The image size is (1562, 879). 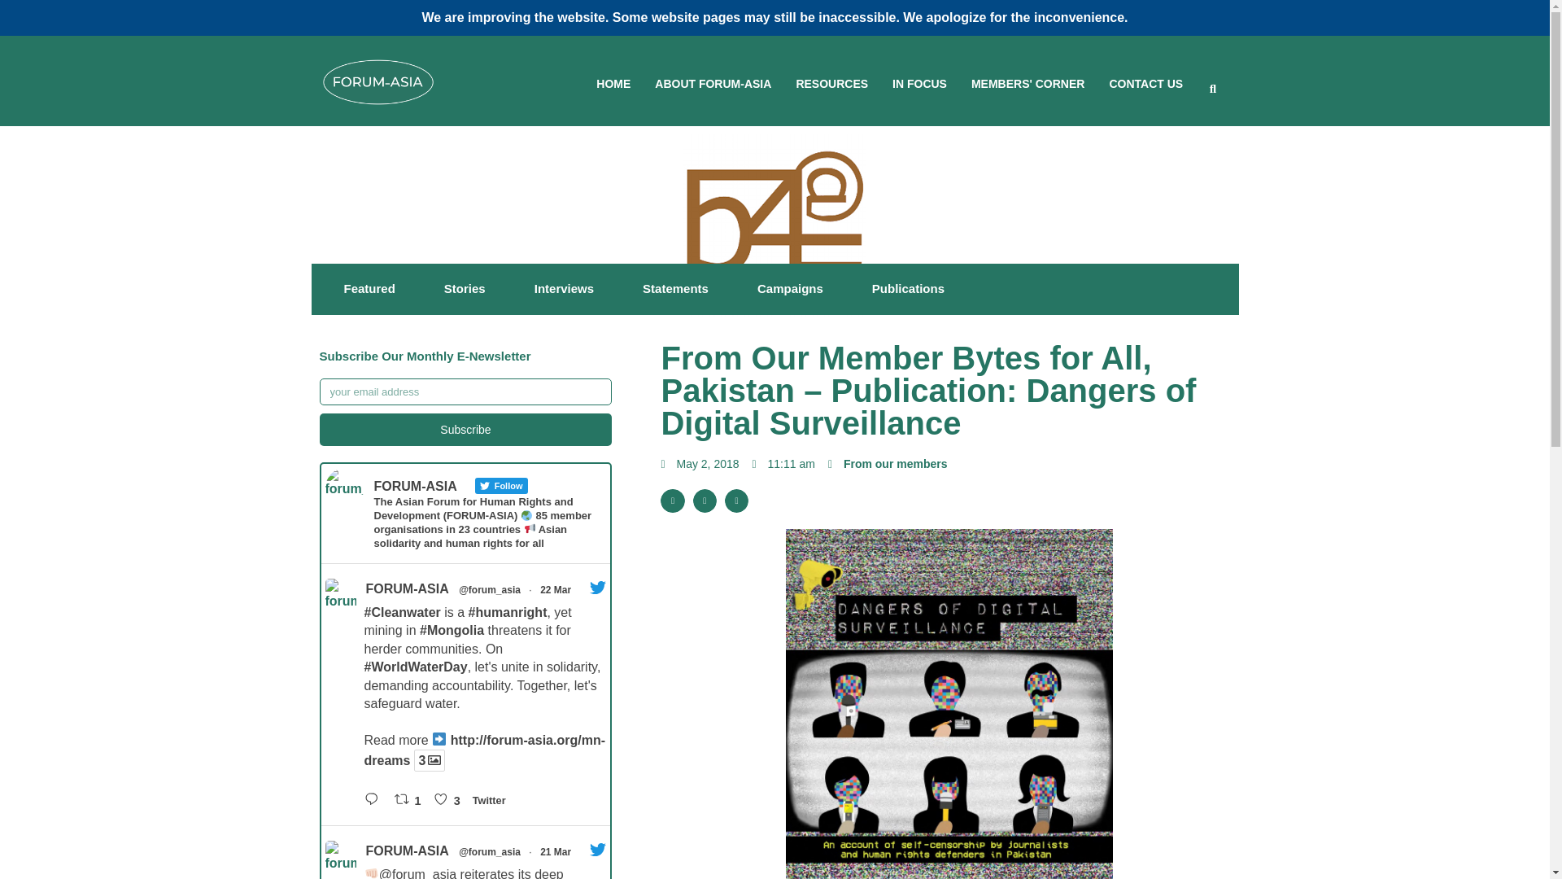 I want to click on RESOURCES, so click(x=831, y=85).